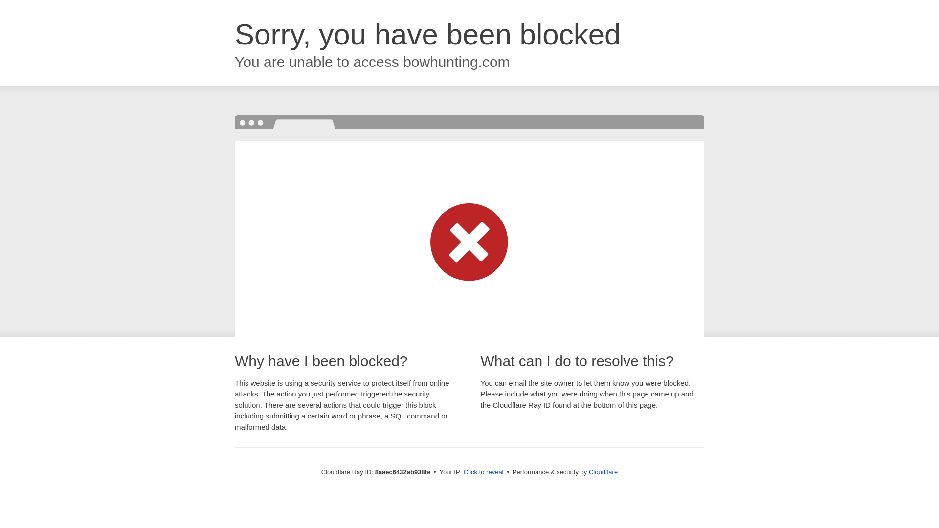 The width and height of the screenshot is (939, 528). What do you see at coordinates (603, 472) in the screenshot?
I see `Cloudflare` at bounding box center [603, 472].